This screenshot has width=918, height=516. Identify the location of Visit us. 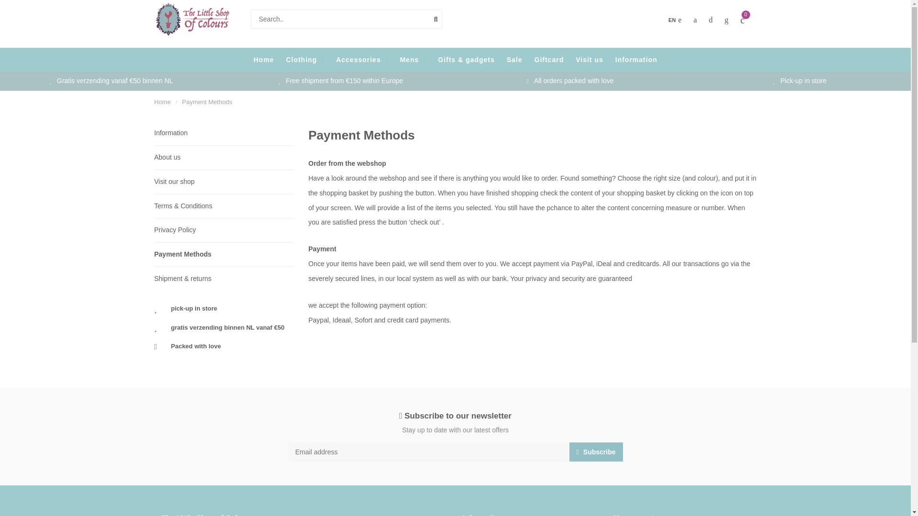
(589, 60).